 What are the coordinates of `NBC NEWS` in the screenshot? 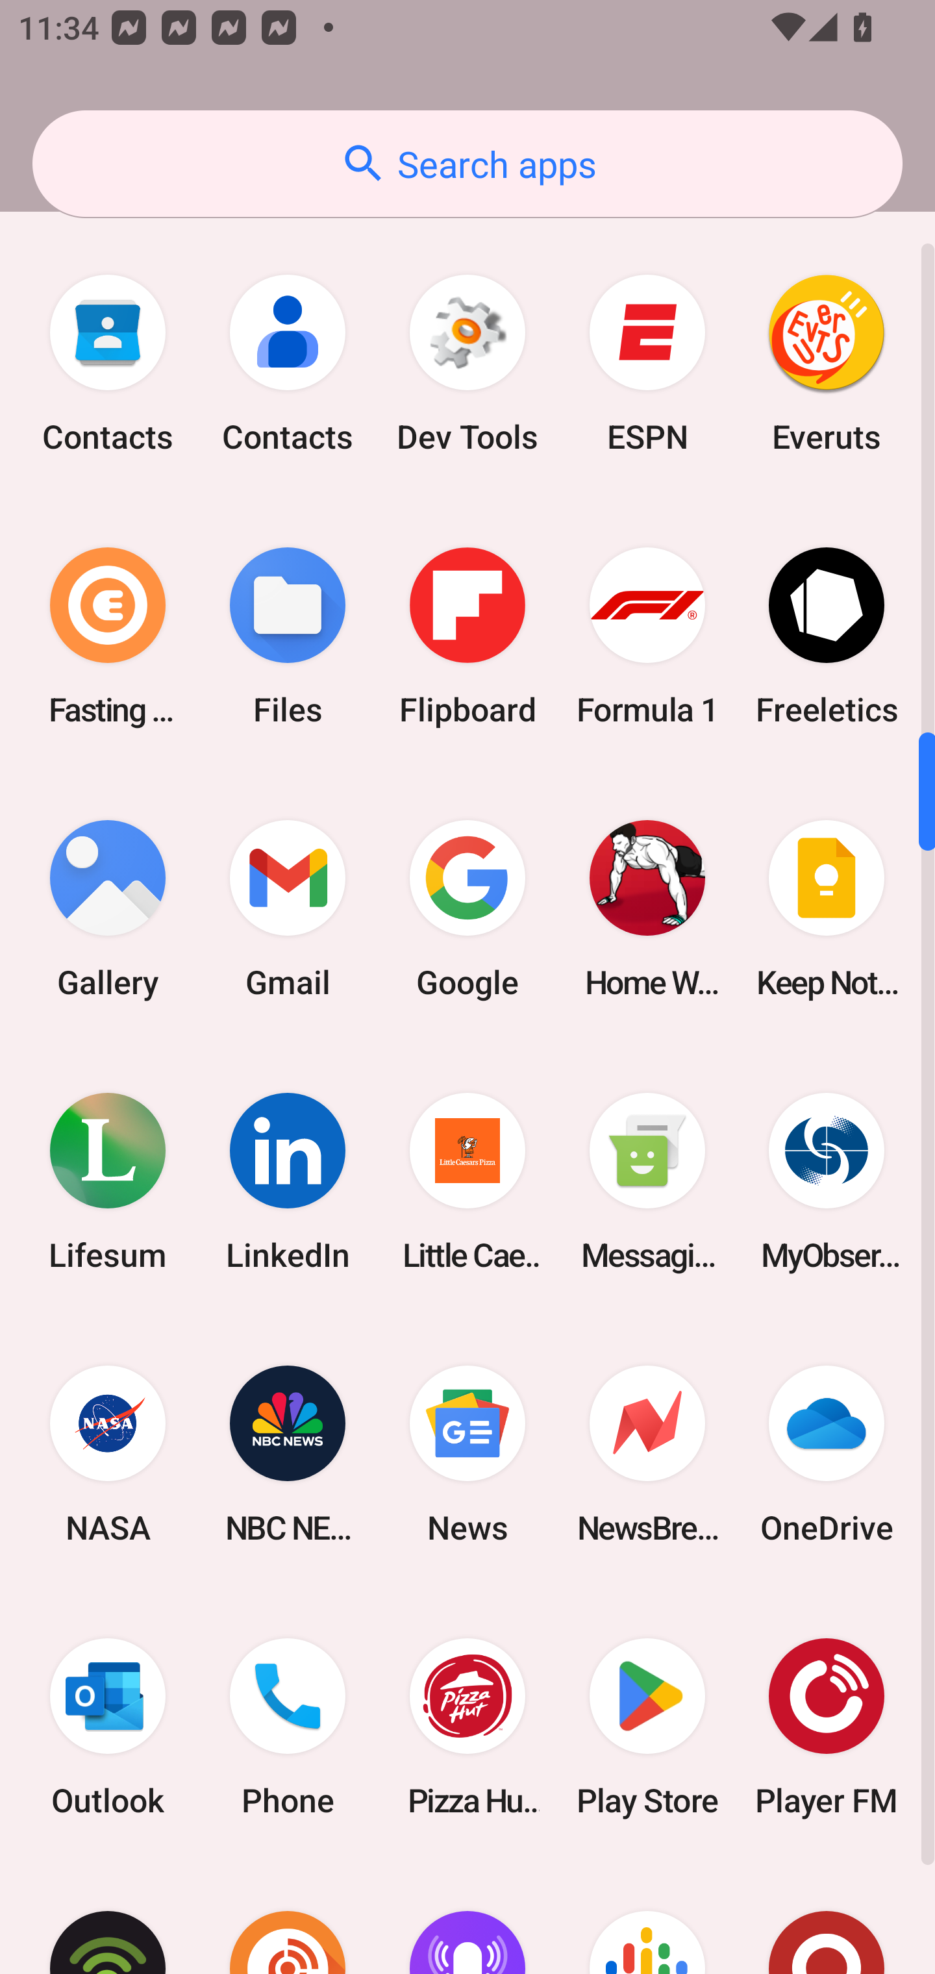 It's located at (288, 1455).